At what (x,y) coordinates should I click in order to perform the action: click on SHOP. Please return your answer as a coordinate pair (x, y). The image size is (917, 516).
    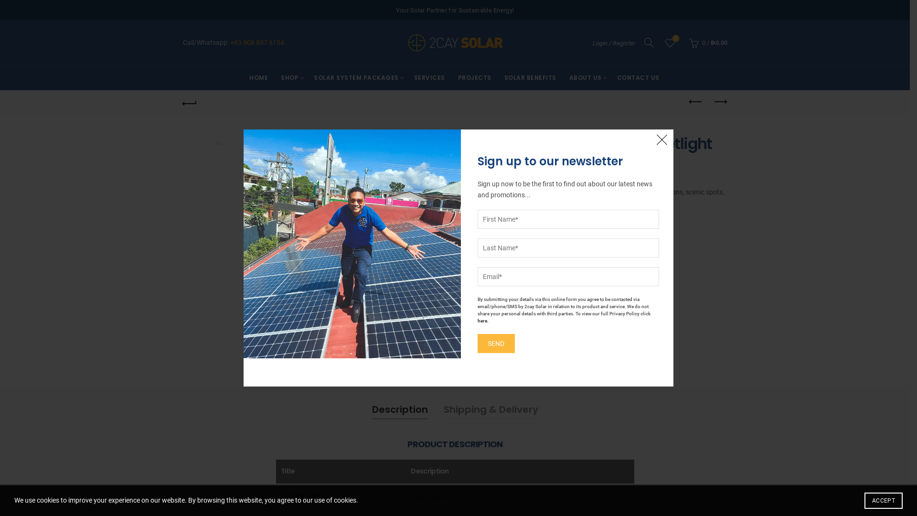
    Looking at the image, I should click on (289, 78).